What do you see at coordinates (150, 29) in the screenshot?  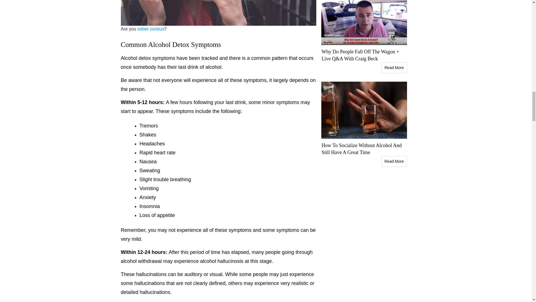 I see `sober curious` at bounding box center [150, 29].